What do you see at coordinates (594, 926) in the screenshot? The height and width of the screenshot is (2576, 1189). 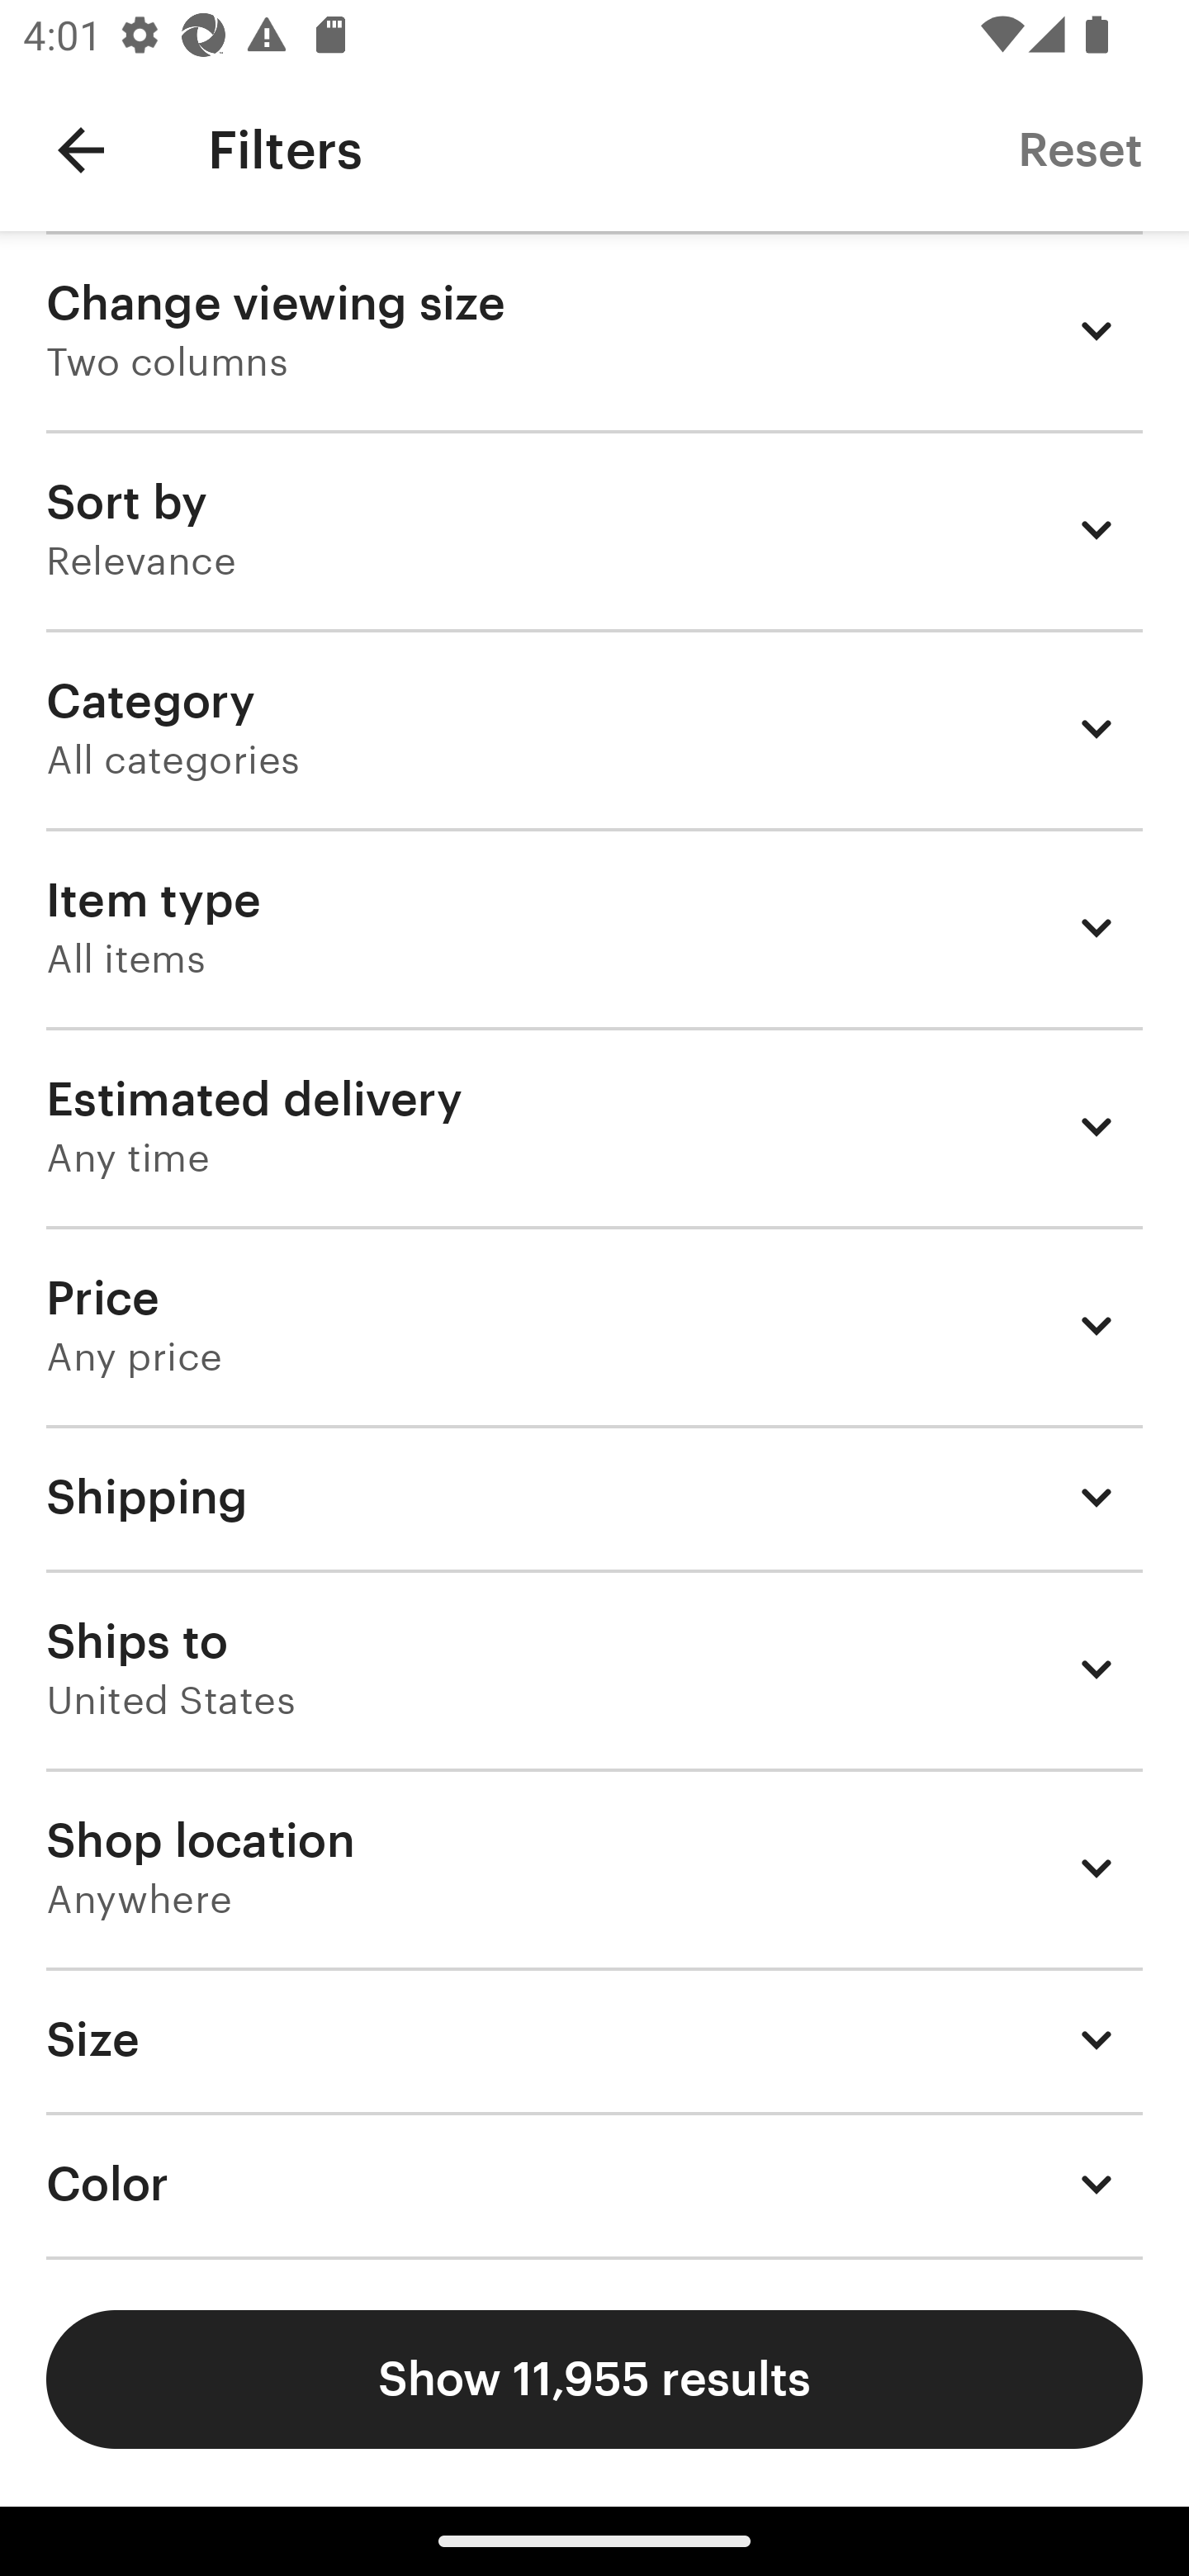 I see `Item type All items` at bounding box center [594, 926].